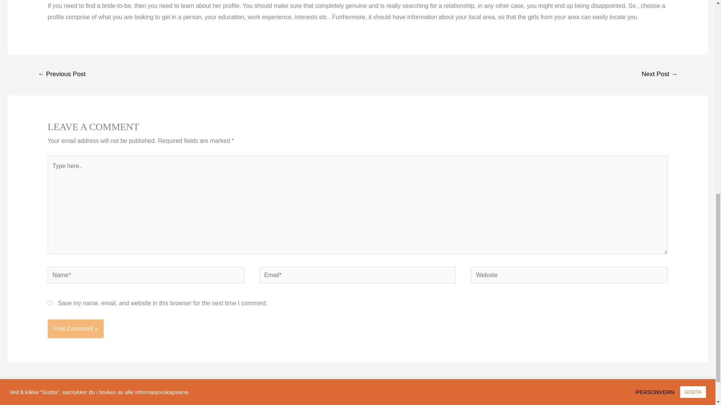 The width and height of the screenshot is (721, 405). What do you see at coordinates (194, 397) in the screenshot?
I see `OM MEG` at bounding box center [194, 397].